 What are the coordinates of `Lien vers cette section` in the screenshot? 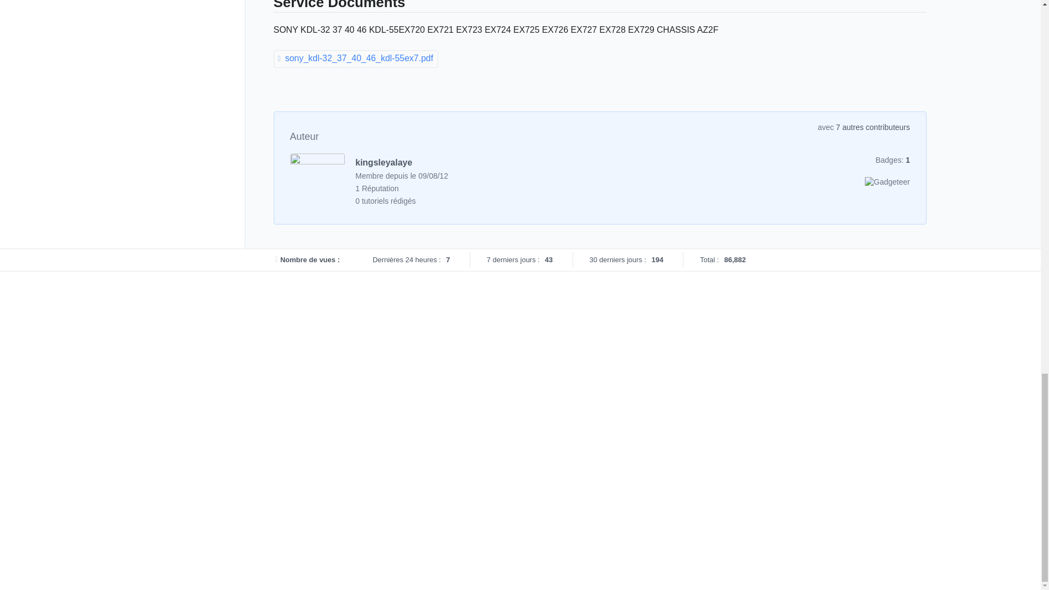 It's located at (268, 5).